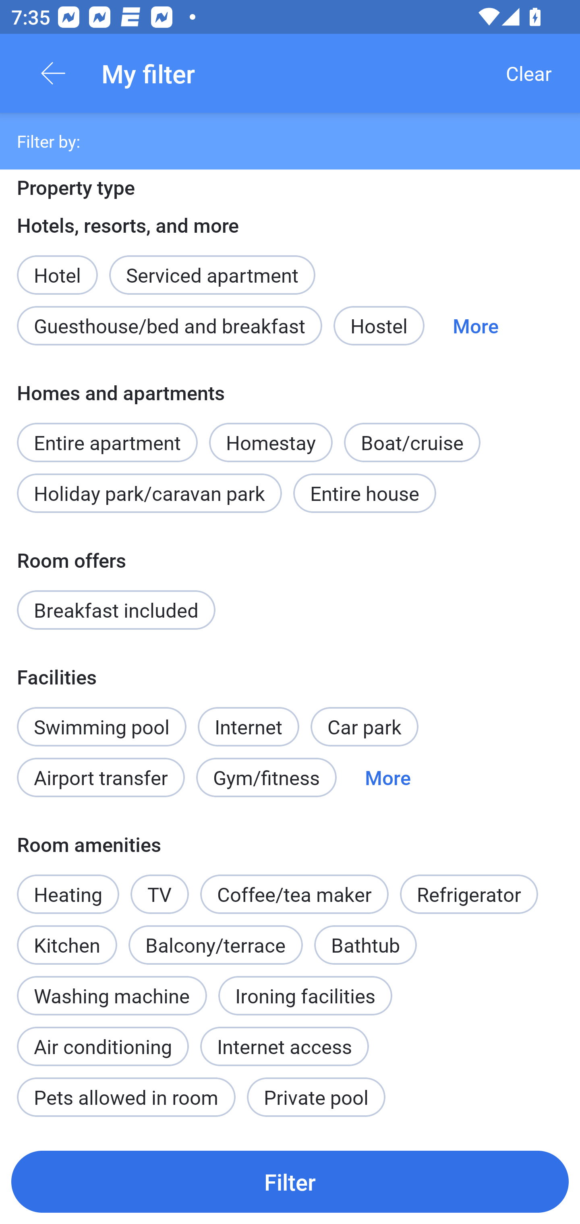  Describe the element at coordinates (284, 1046) in the screenshot. I see `Internet access` at that location.